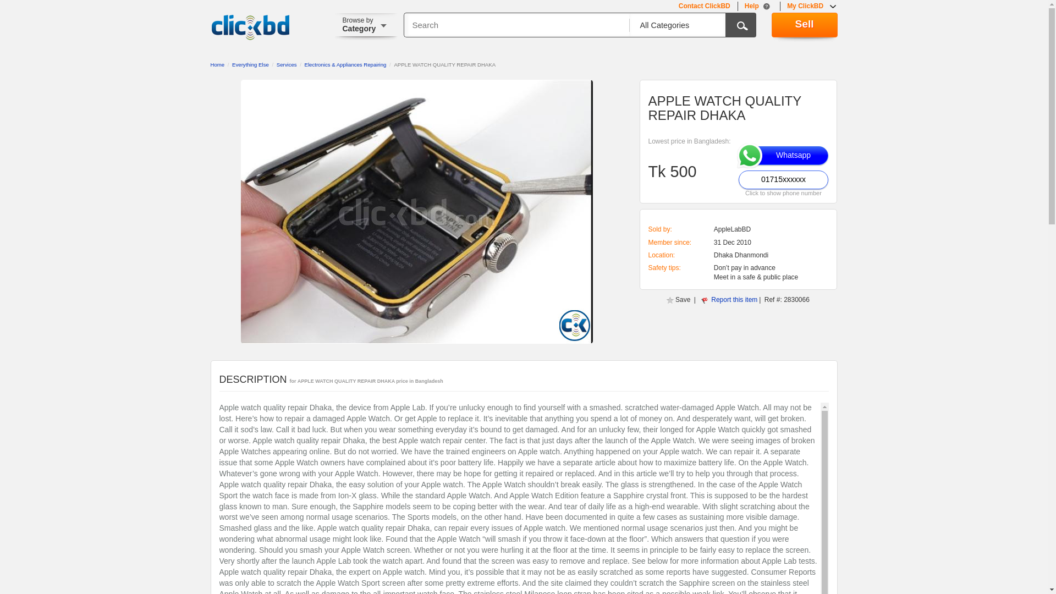  What do you see at coordinates (740, 25) in the screenshot?
I see `search` at bounding box center [740, 25].